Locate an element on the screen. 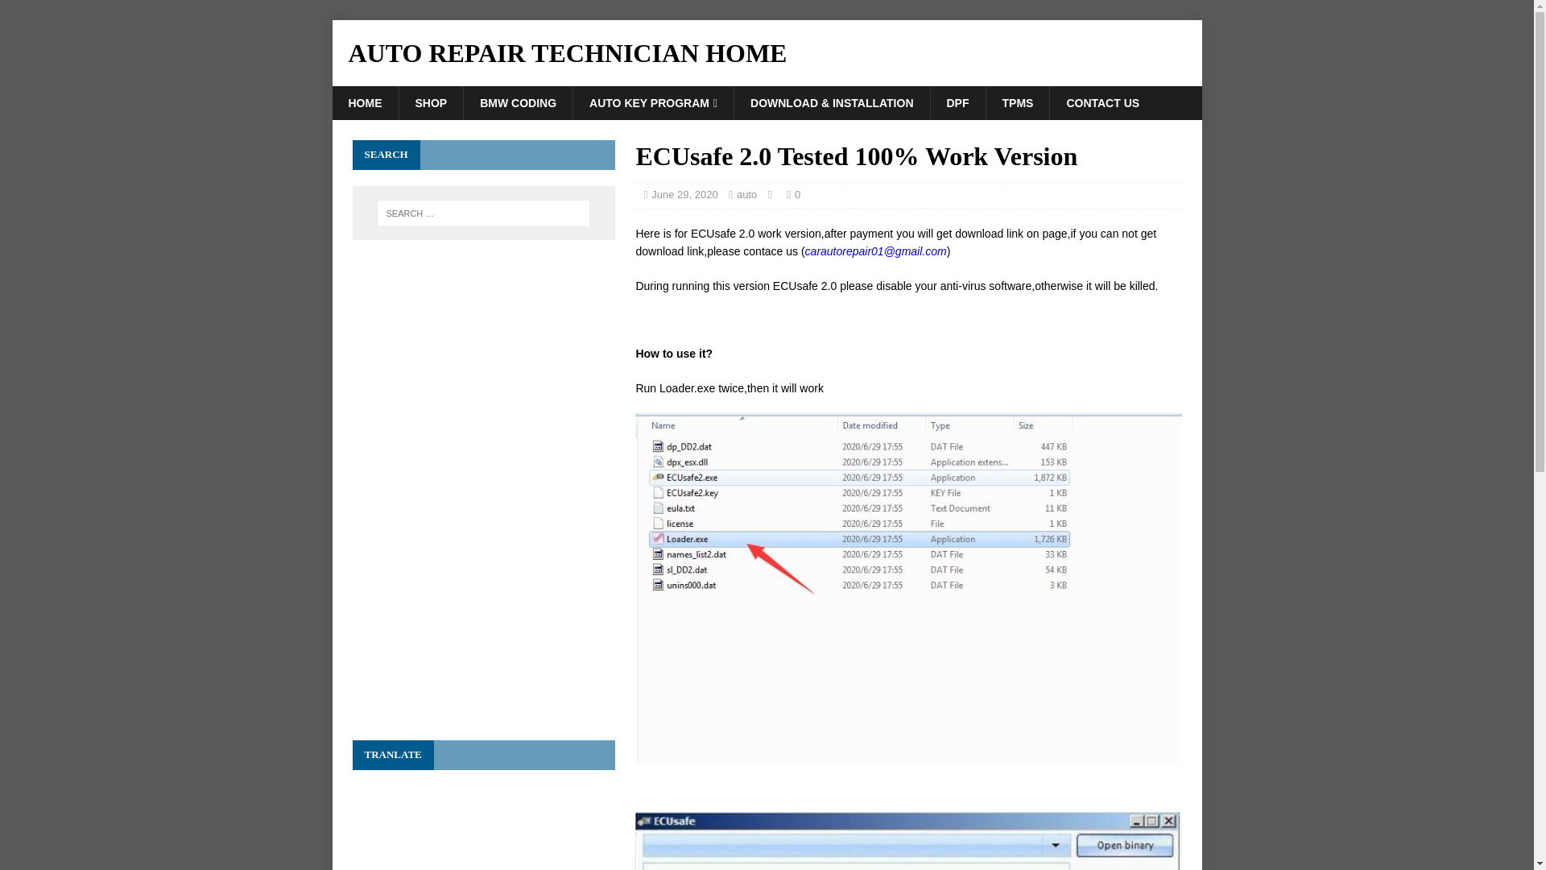 The height and width of the screenshot is (870, 1546). Advertisement is located at coordinates (483, 598).